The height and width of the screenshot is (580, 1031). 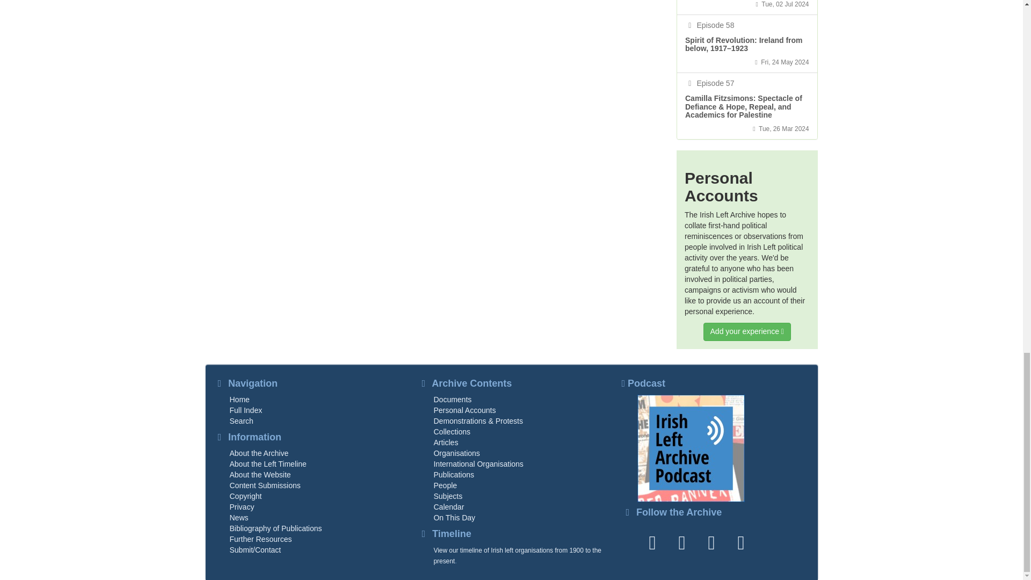 What do you see at coordinates (452, 399) in the screenshot?
I see `Browse all political documents` at bounding box center [452, 399].